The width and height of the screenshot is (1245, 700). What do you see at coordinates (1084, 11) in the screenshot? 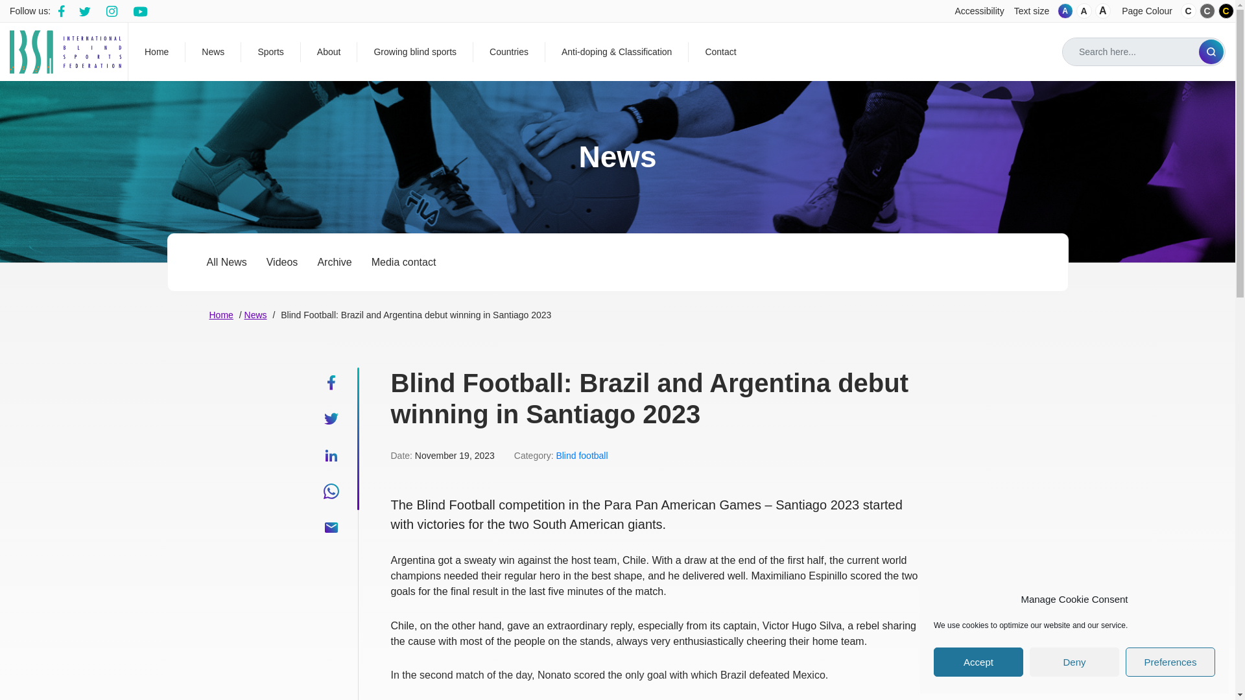
I see `Text size medium` at bounding box center [1084, 11].